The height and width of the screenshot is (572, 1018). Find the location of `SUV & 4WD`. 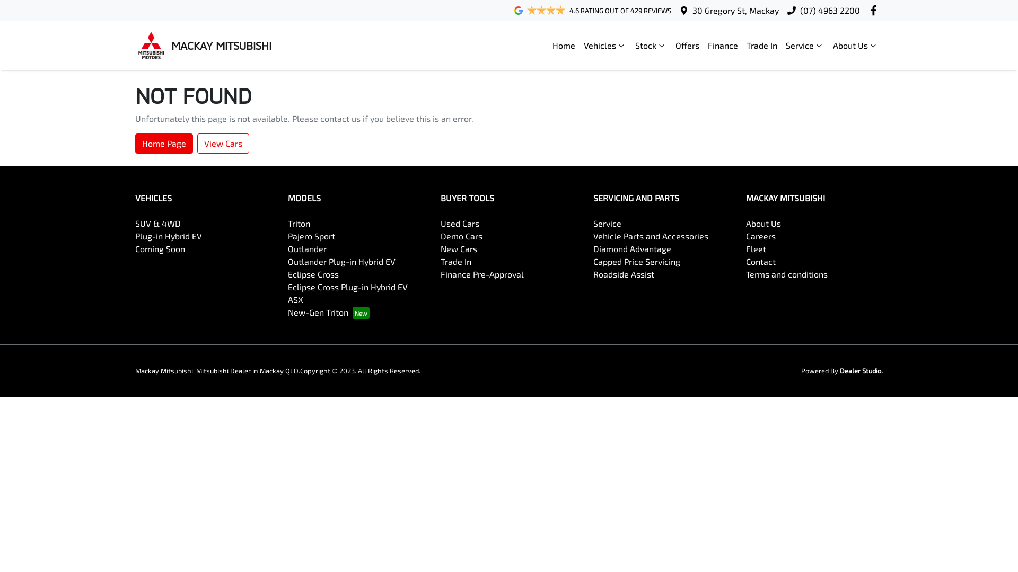

SUV & 4WD is located at coordinates (158, 224).